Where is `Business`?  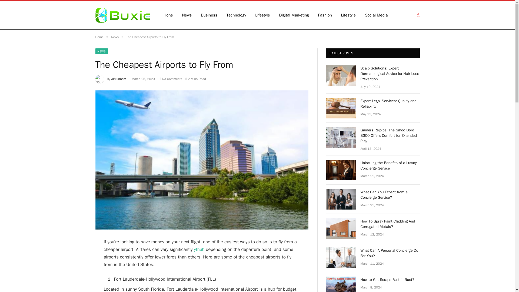
Business is located at coordinates (209, 15).